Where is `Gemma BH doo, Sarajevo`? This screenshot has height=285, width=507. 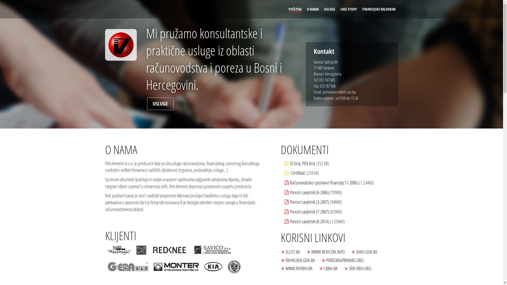
Gemma BH doo, Sarajevo is located at coordinates (128, 267).